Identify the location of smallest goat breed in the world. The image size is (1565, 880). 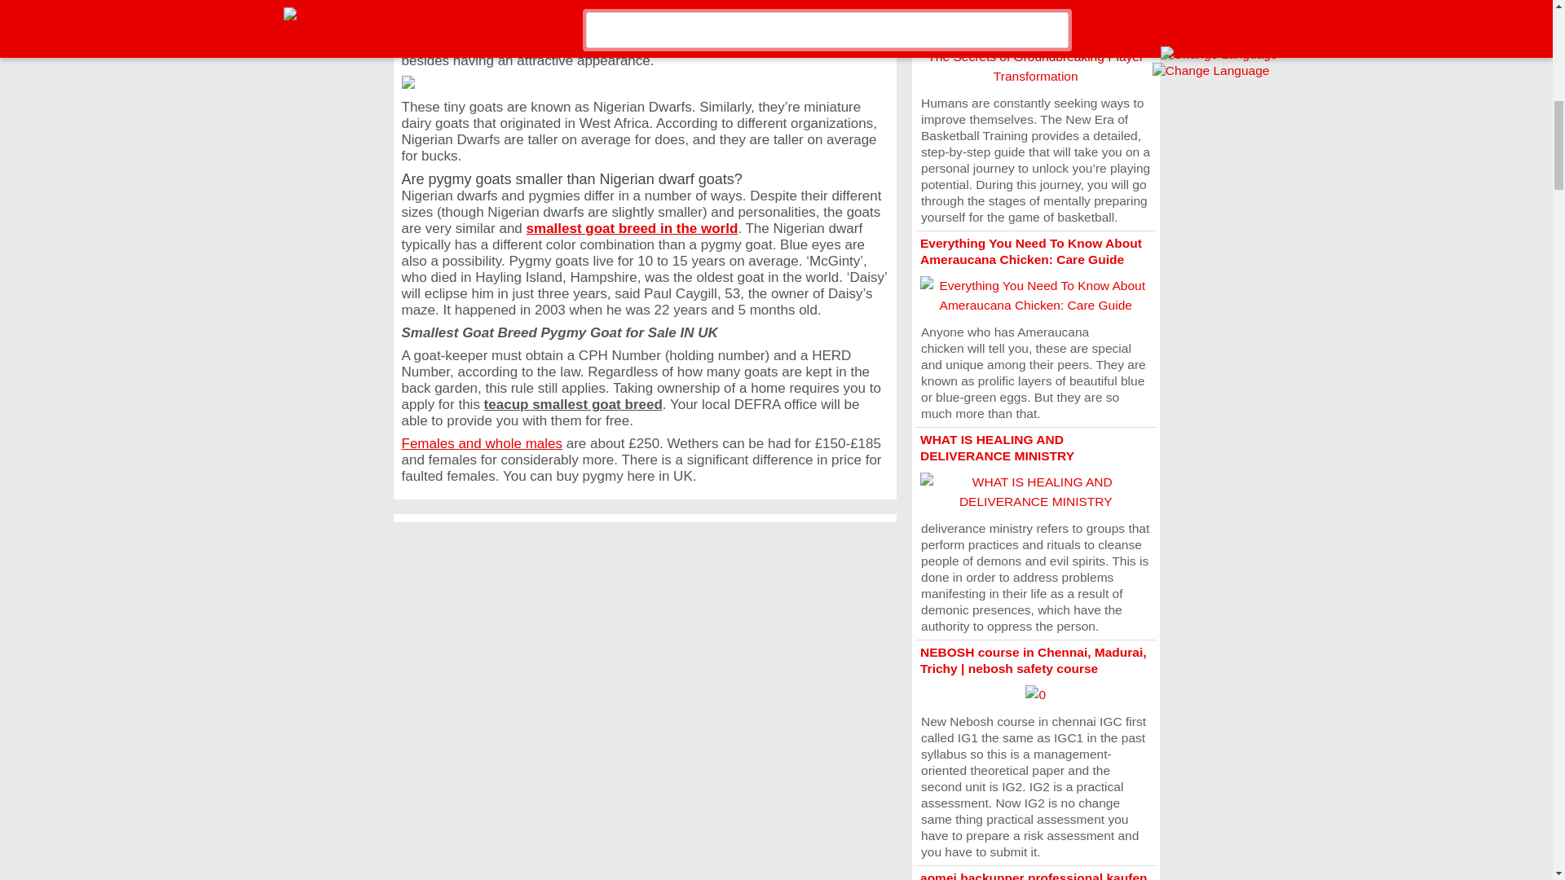
(633, 228).